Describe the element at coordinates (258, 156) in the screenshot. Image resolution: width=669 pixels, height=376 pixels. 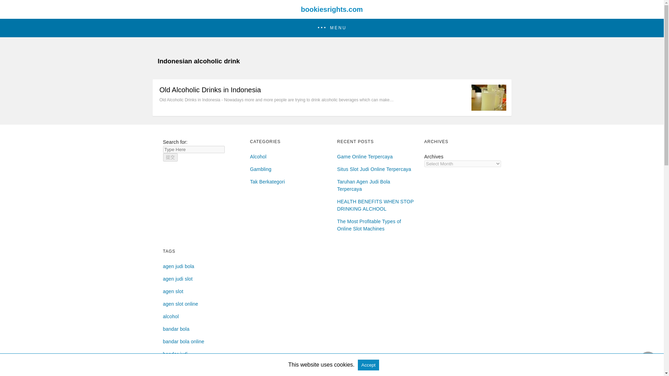
I see `Alcohol` at that location.